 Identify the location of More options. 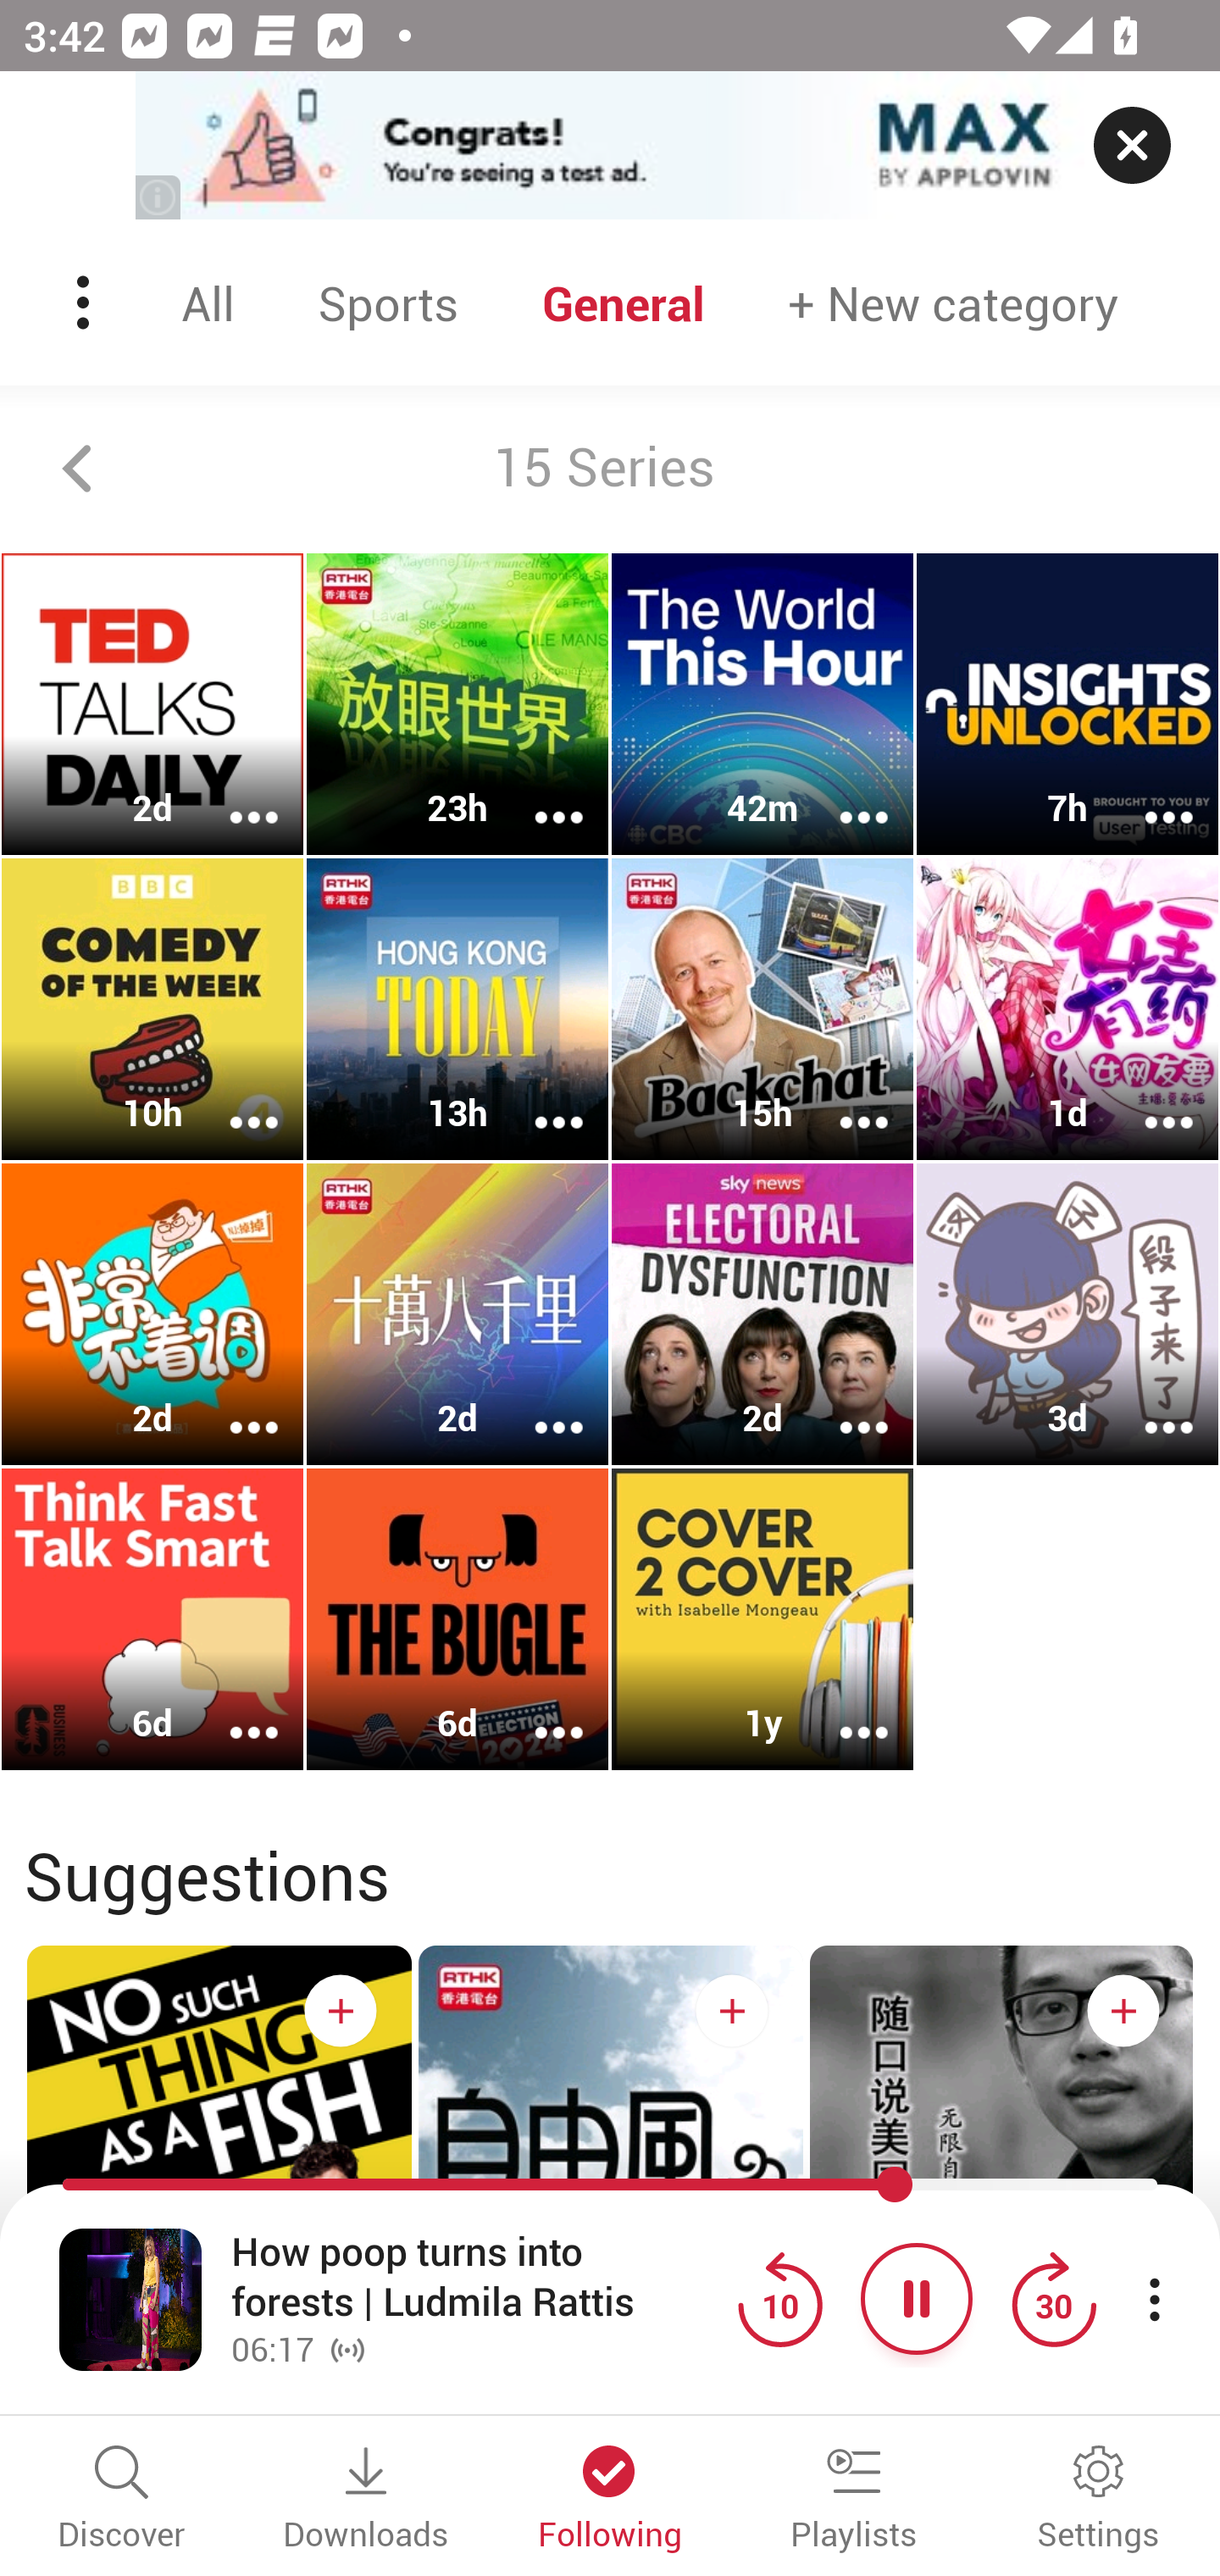
(232, 1406).